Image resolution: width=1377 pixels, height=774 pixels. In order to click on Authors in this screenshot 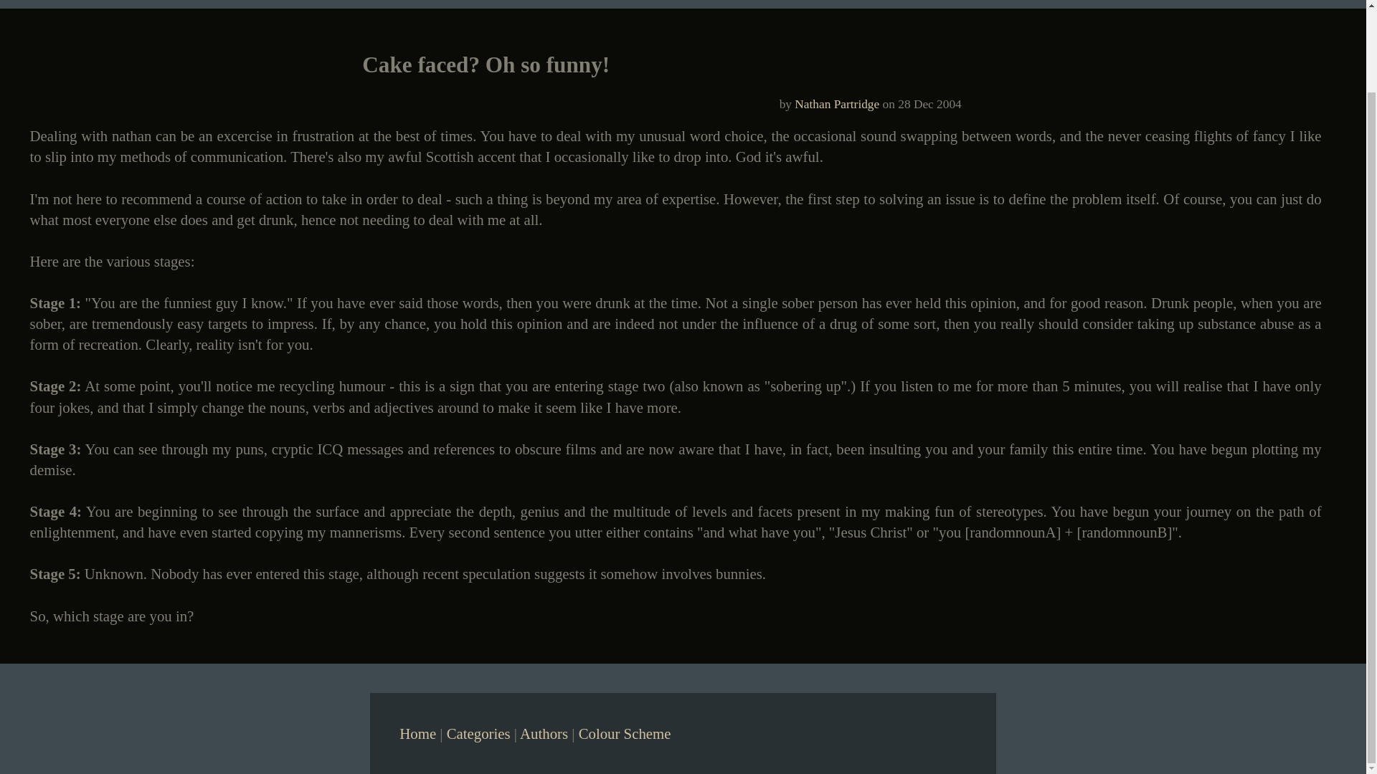, I will do `click(544, 732)`.